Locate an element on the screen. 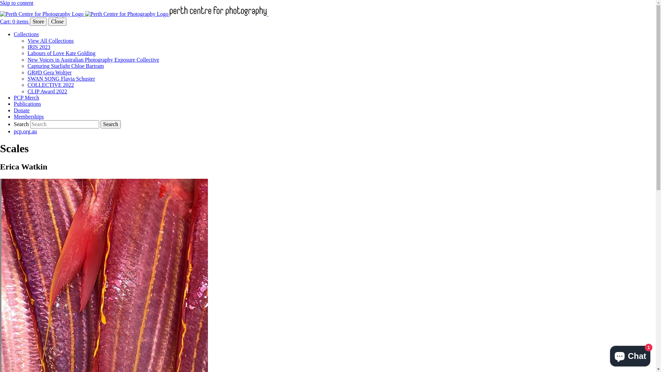 The width and height of the screenshot is (661, 372). View All Collections is located at coordinates (51, 41).